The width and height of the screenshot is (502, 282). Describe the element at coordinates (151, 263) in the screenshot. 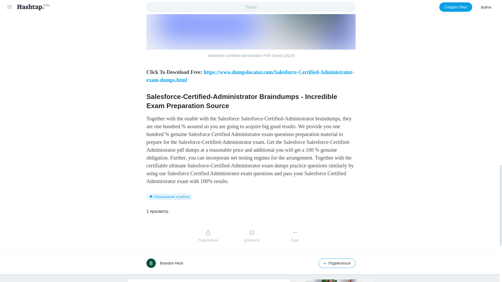

I see `B` at that location.